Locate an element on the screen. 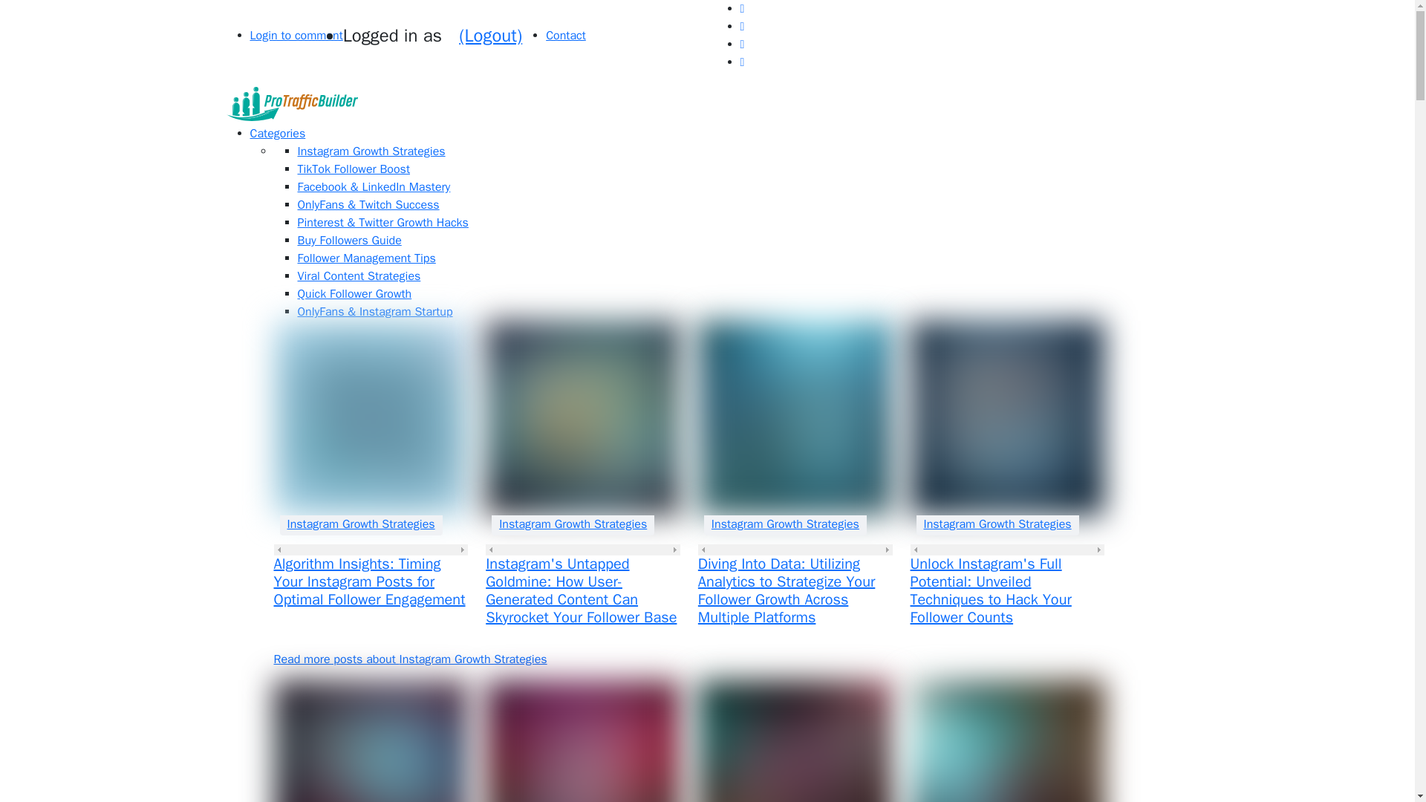  Instagram Growth Strategies is located at coordinates (573, 524).